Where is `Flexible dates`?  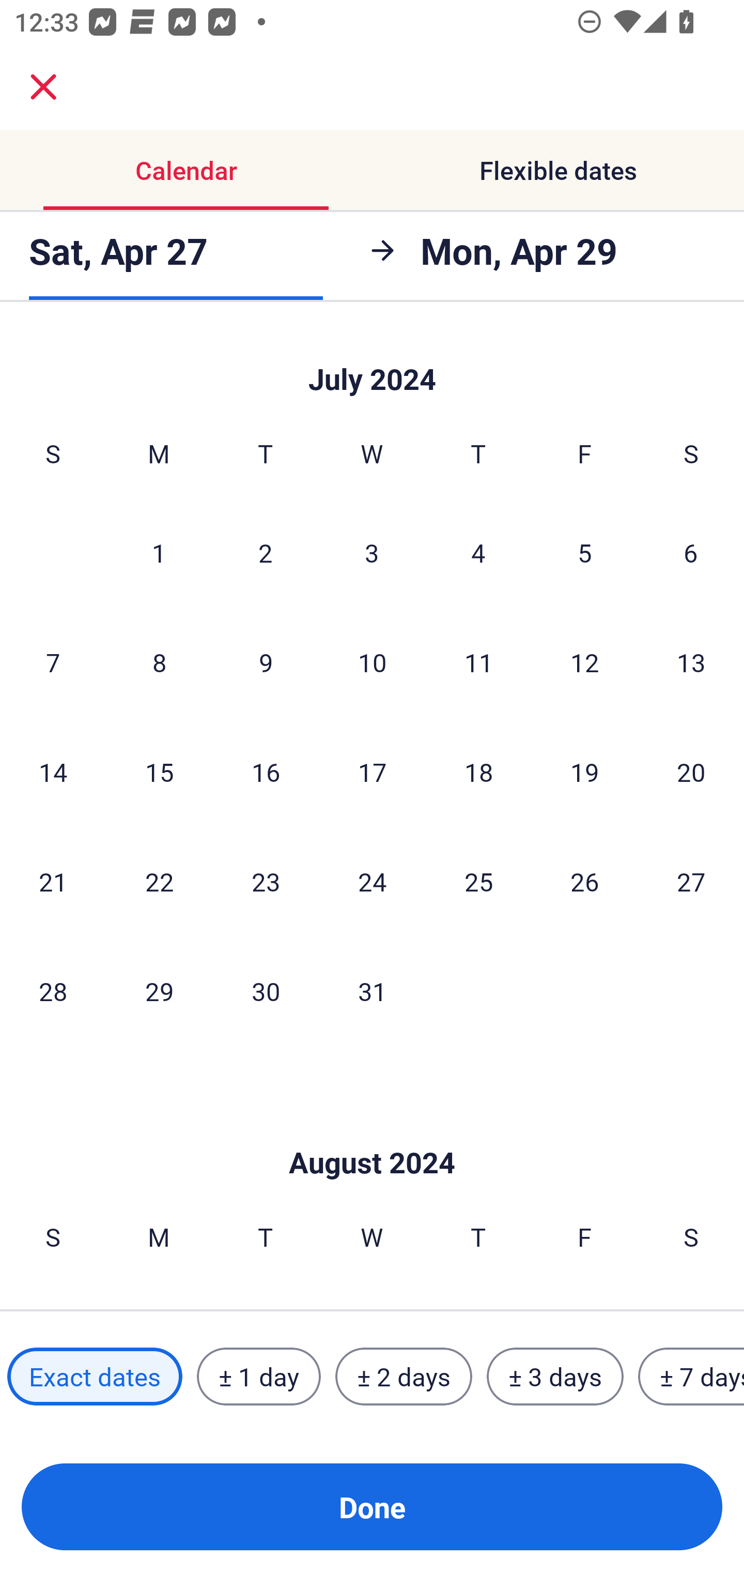
Flexible dates is located at coordinates (558, 171).